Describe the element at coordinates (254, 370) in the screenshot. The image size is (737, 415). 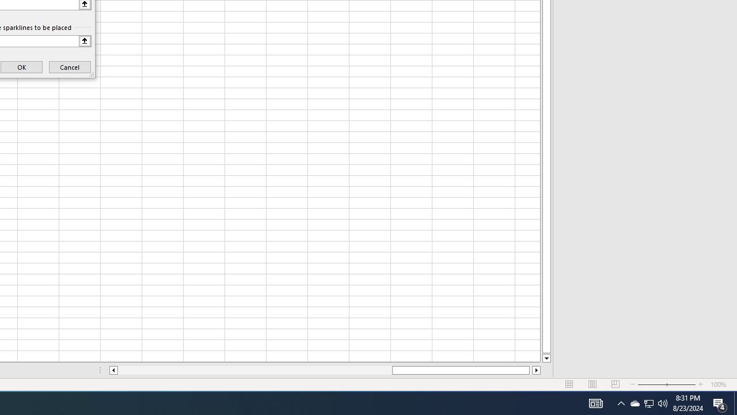
I see `Page left` at that location.